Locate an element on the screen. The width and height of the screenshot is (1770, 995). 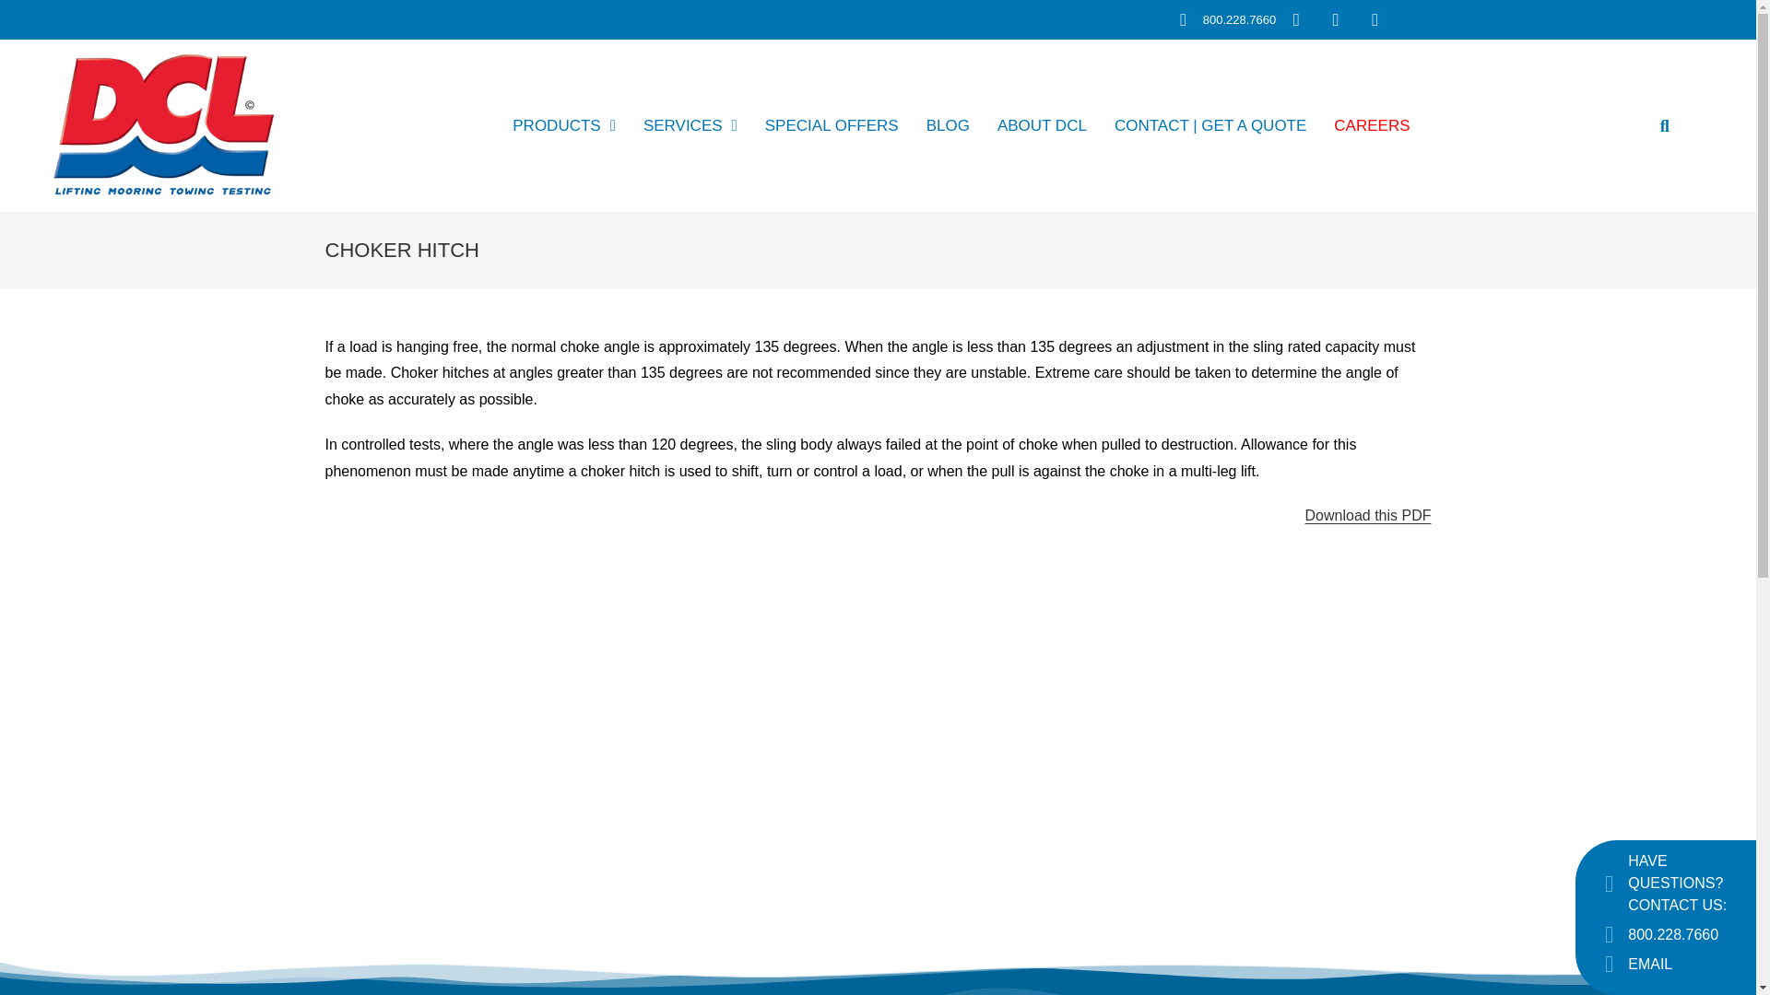
PRODUCTS is located at coordinates (564, 125).